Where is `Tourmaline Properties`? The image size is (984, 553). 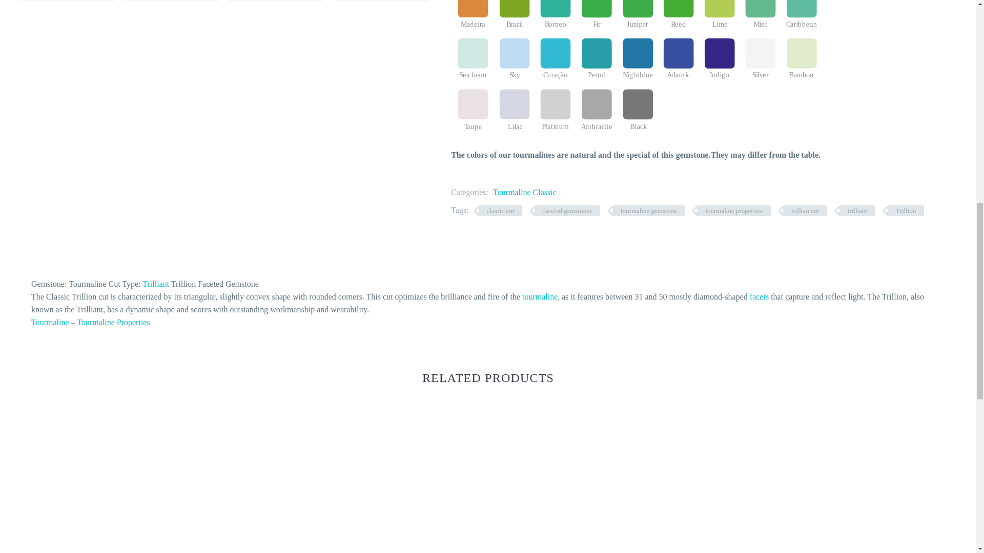
Tourmaline Properties is located at coordinates (113, 323).